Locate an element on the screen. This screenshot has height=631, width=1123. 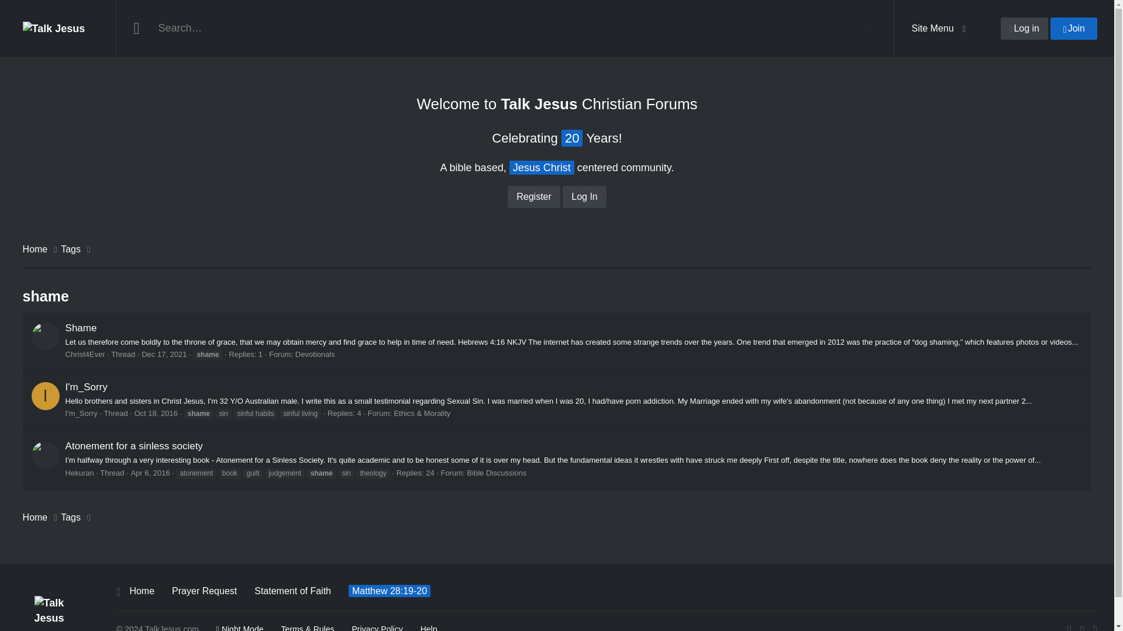
Log in is located at coordinates (1024, 29).